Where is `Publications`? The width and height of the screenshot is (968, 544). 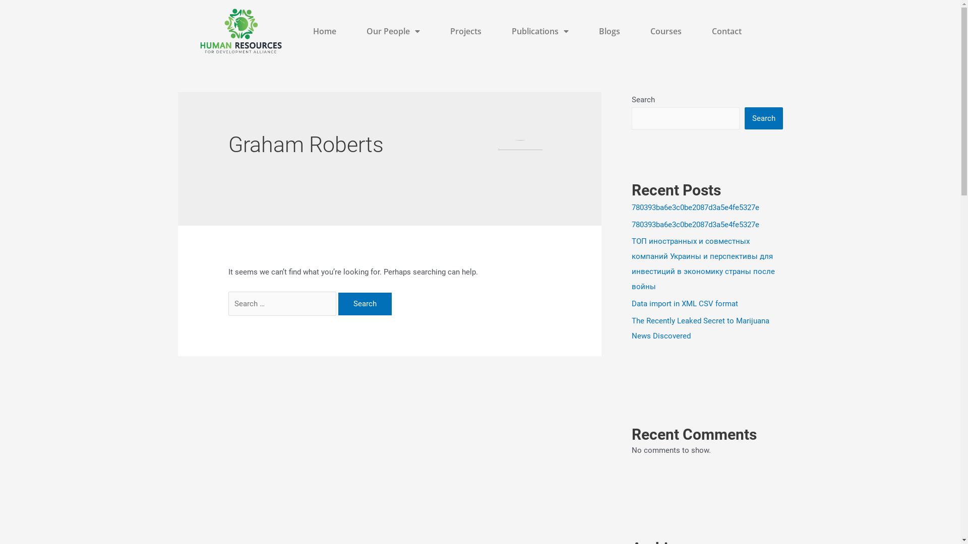 Publications is located at coordinates (540, 31).